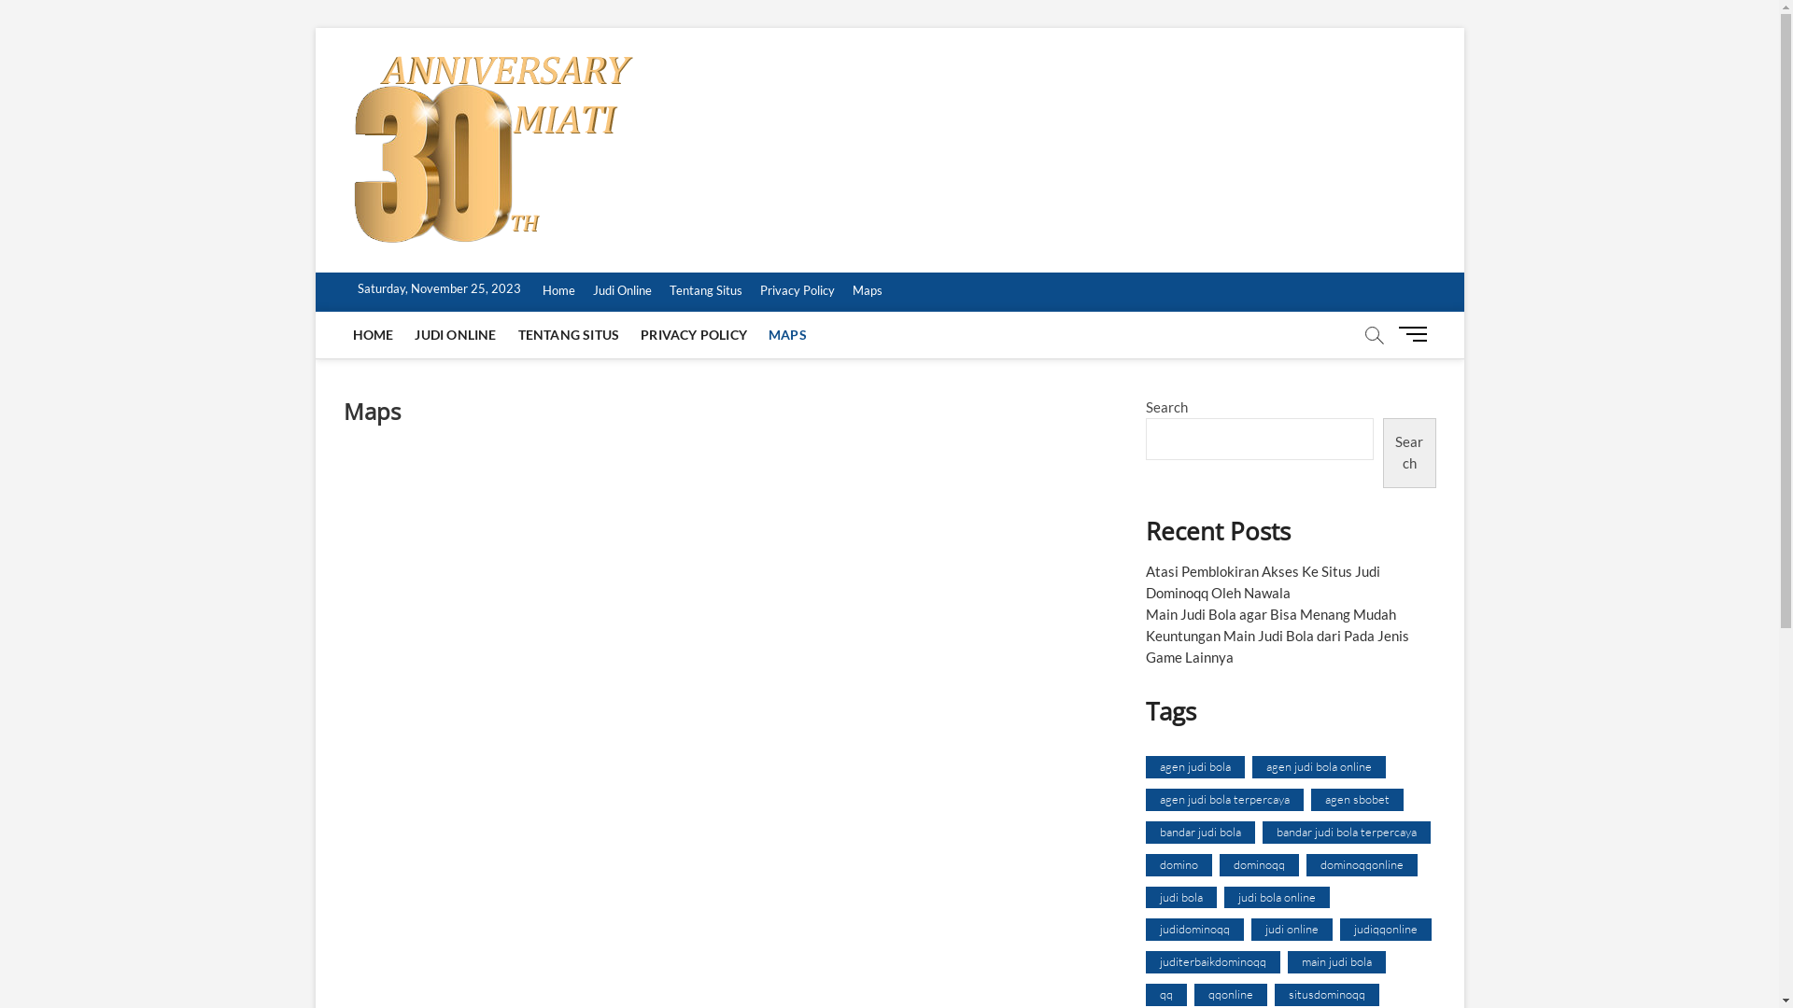 The height and width of the screenshot is (1008, 1793). Describe the element at coordinates (1259, 865) in the screenshot. I see `dominoqq` at that location.